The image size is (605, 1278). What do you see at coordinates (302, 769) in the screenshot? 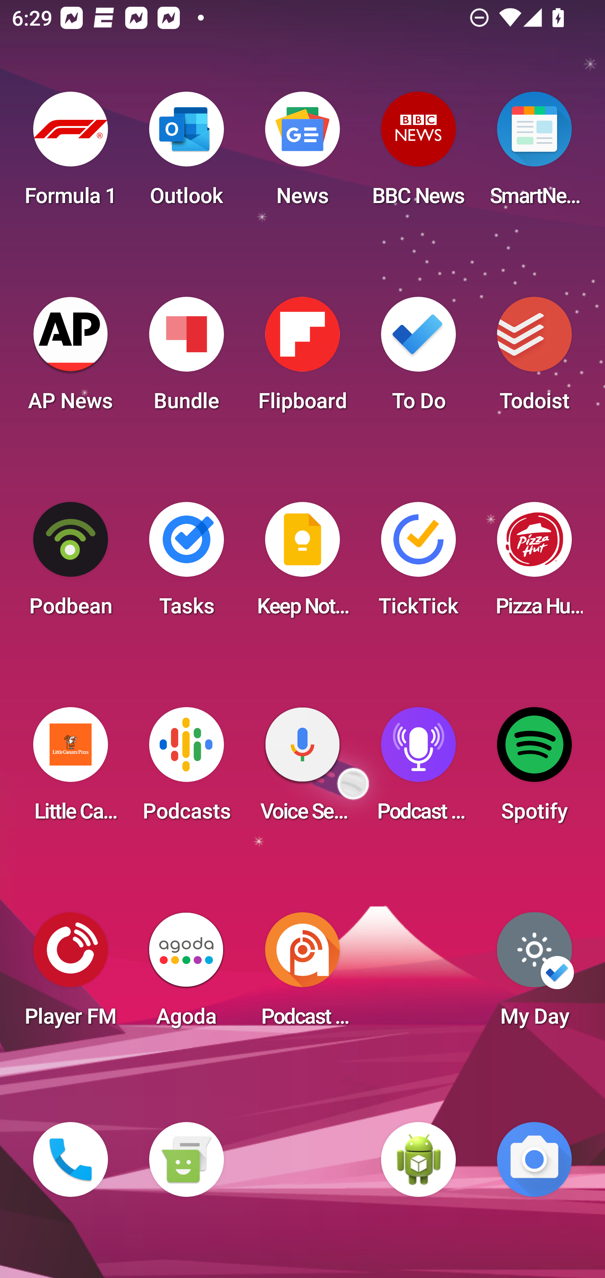
I see `Voice Search` at bounding box center [302, 769].